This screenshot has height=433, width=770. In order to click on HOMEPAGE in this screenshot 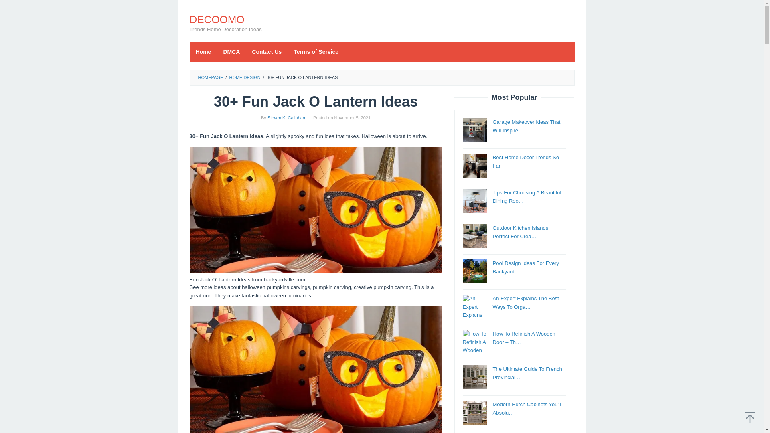, I will do `click(210, 77)`.